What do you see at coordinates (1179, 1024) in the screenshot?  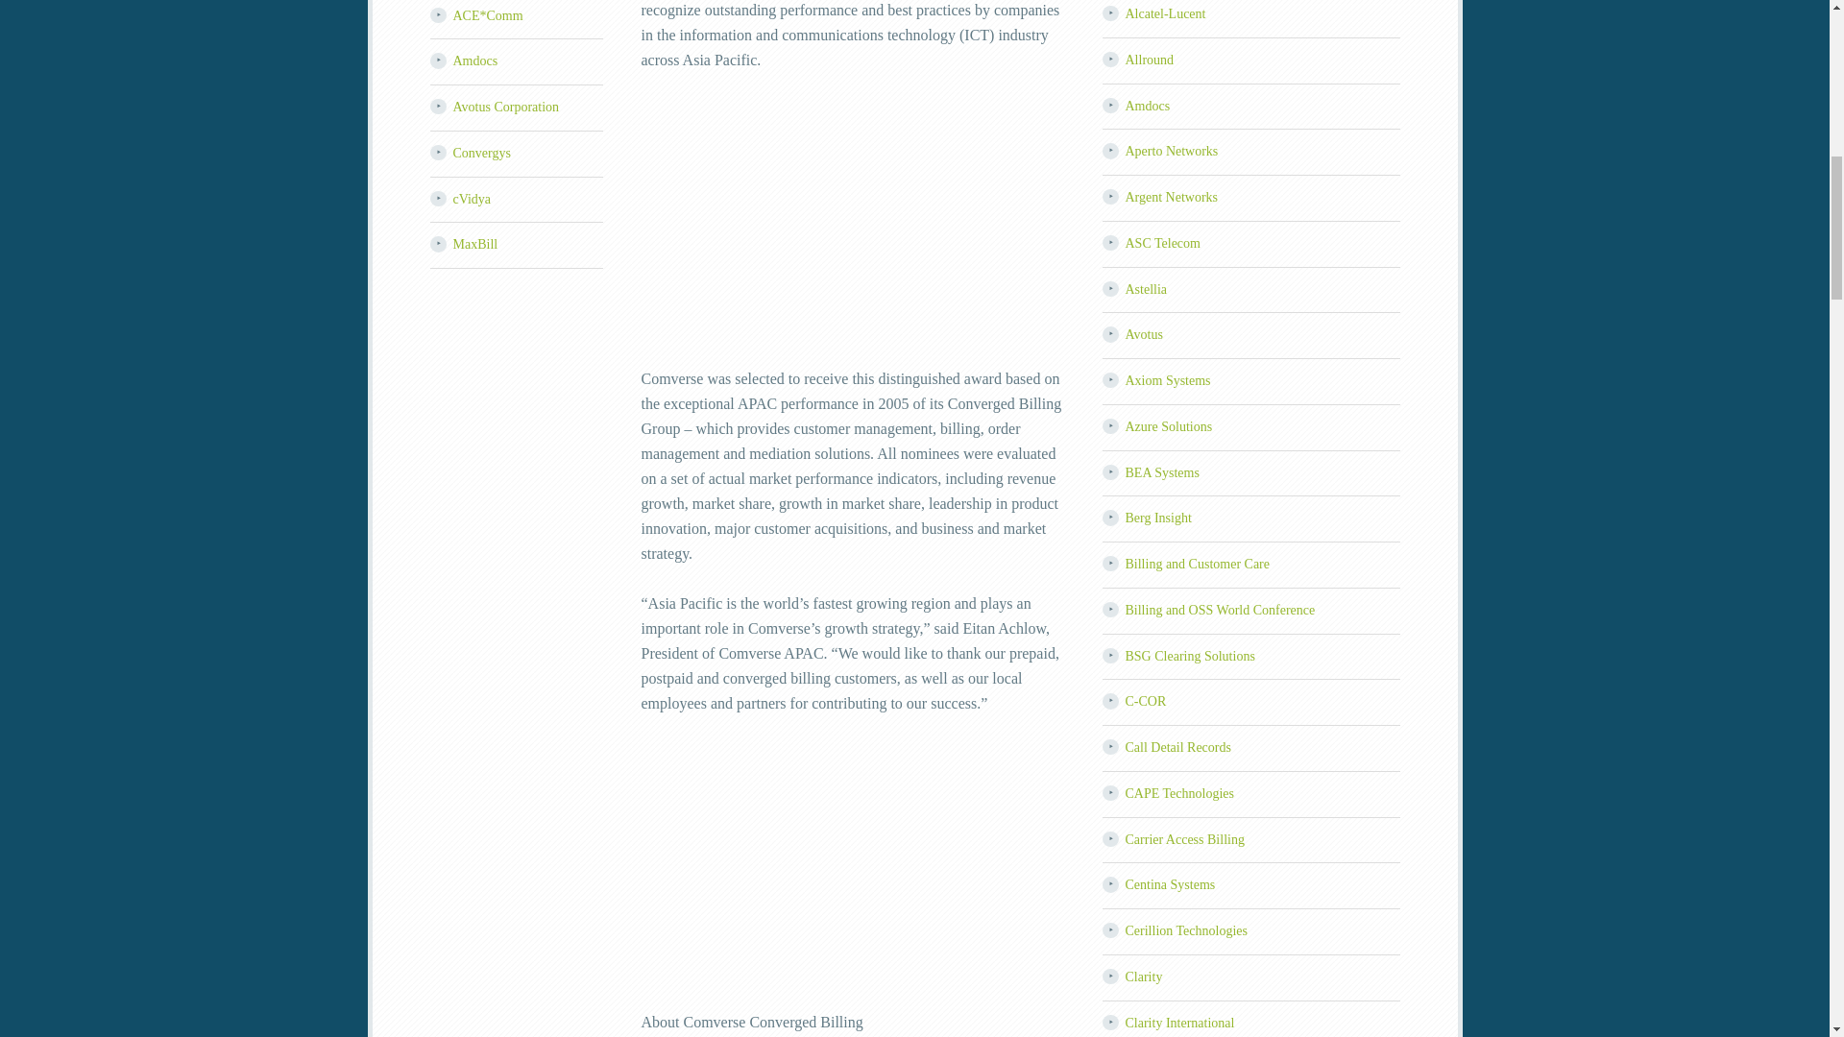 I see `Clarity International` at bounding box center [1179, 1024].